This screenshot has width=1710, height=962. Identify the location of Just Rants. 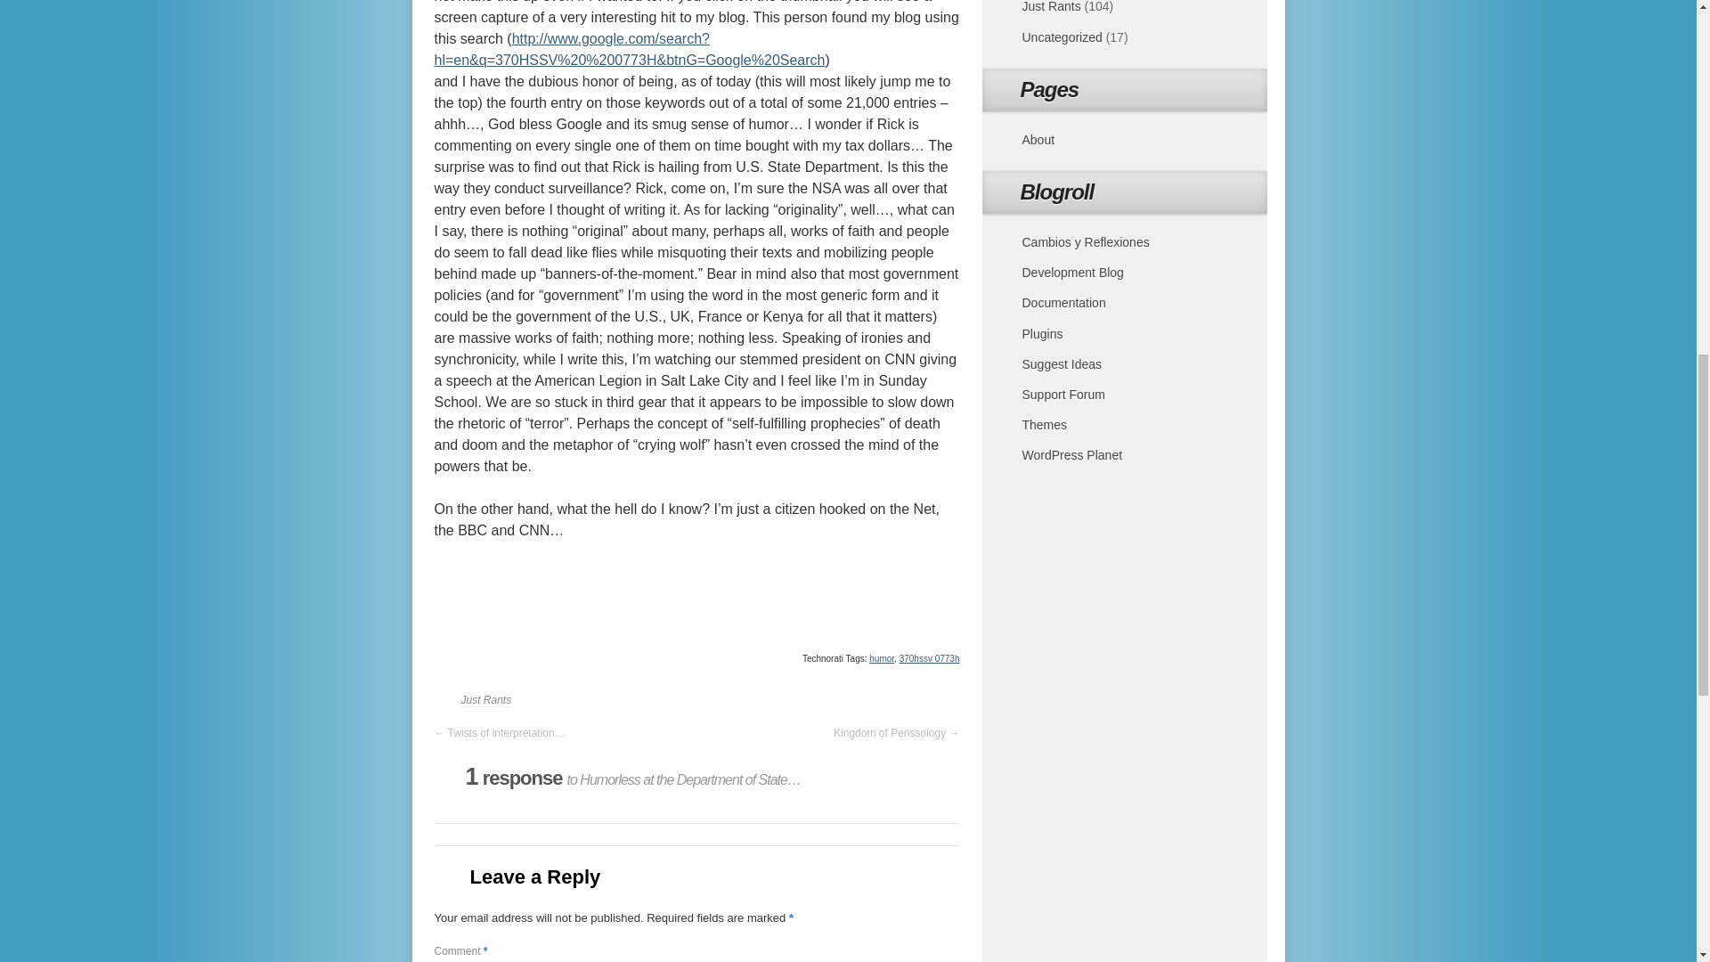
(486, 700).